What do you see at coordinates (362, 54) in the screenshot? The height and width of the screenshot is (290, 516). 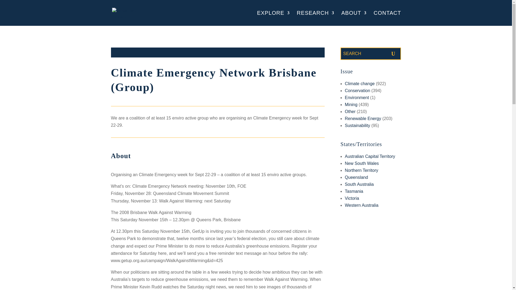 I see `Search` at bounding box center [362, 54].